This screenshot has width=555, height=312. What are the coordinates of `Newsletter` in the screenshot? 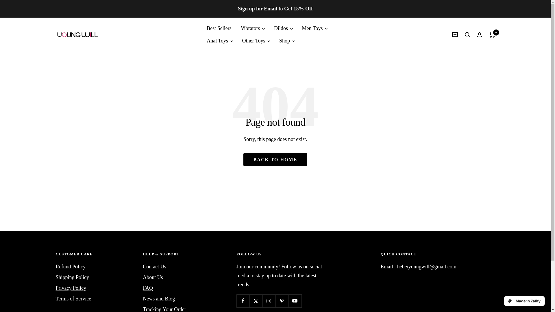 It's located at (455, 35).